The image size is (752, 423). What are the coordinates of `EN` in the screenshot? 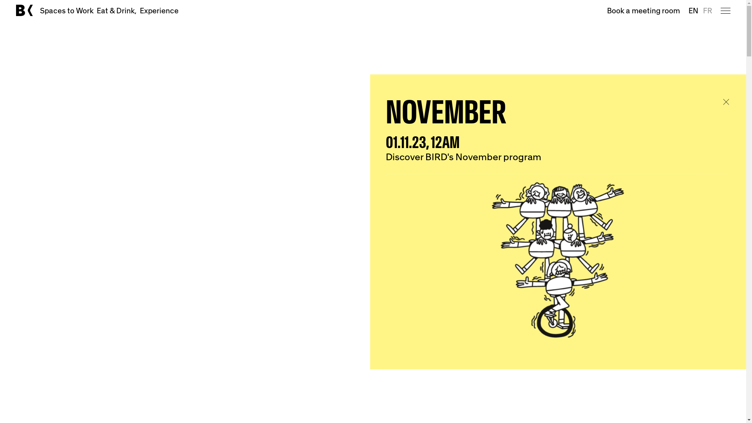 It's located at (693, 11).